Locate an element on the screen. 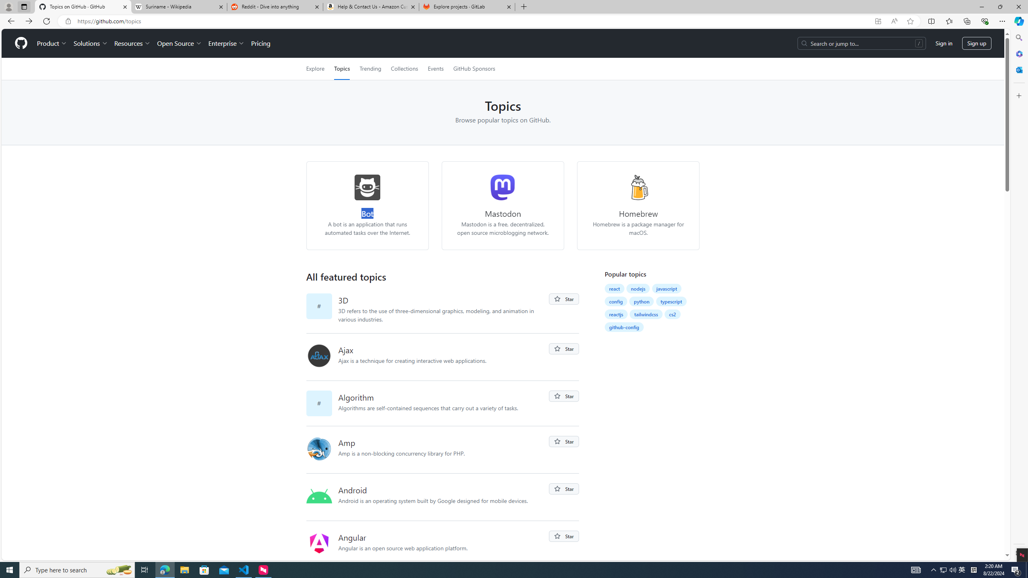  cs2 is located at coordinates (673, 314).